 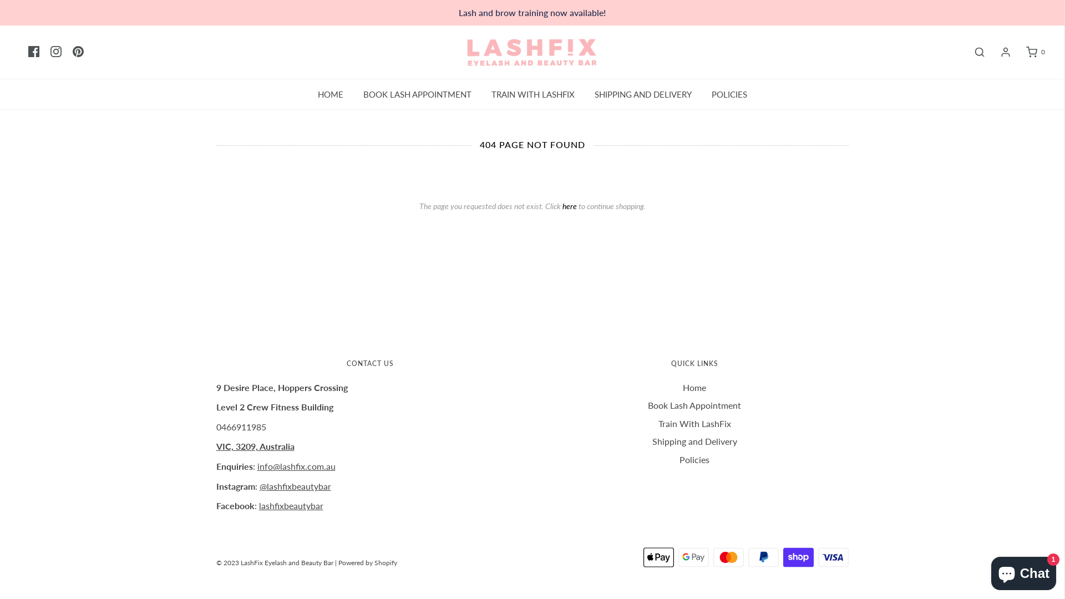 What do you see at coordinates (291, 506) in the screenshot?
I see `lashfixbeautybar` at bounding box center [291, 506].